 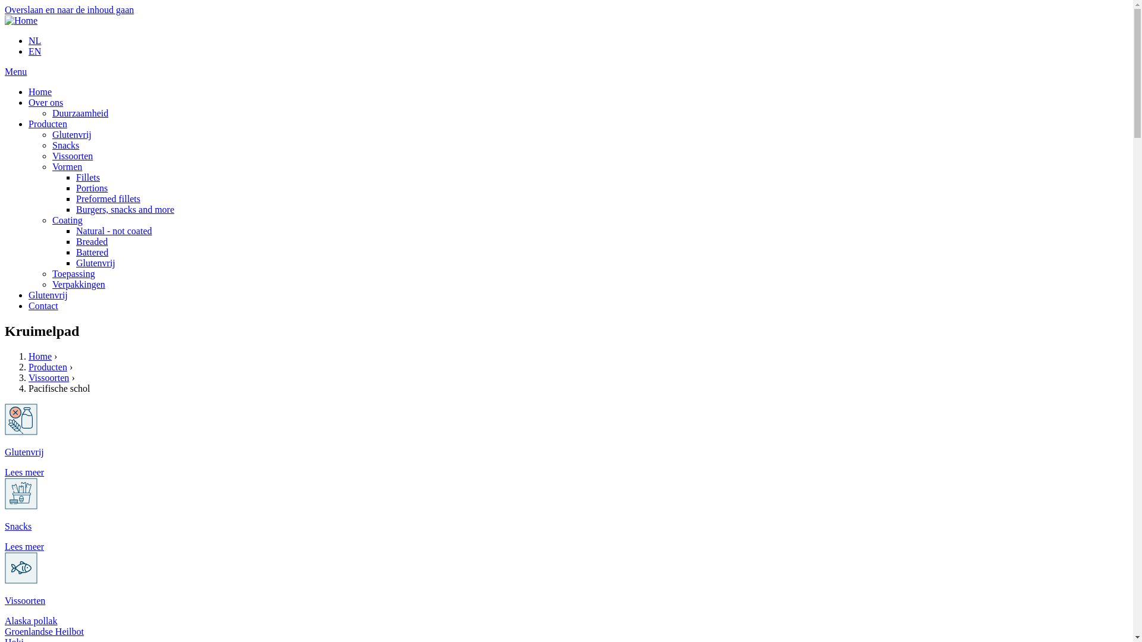 What do you see at coordinates (49, 378) in the screenshot?
I see `Vissoorten` at bounding box center [49, 378].